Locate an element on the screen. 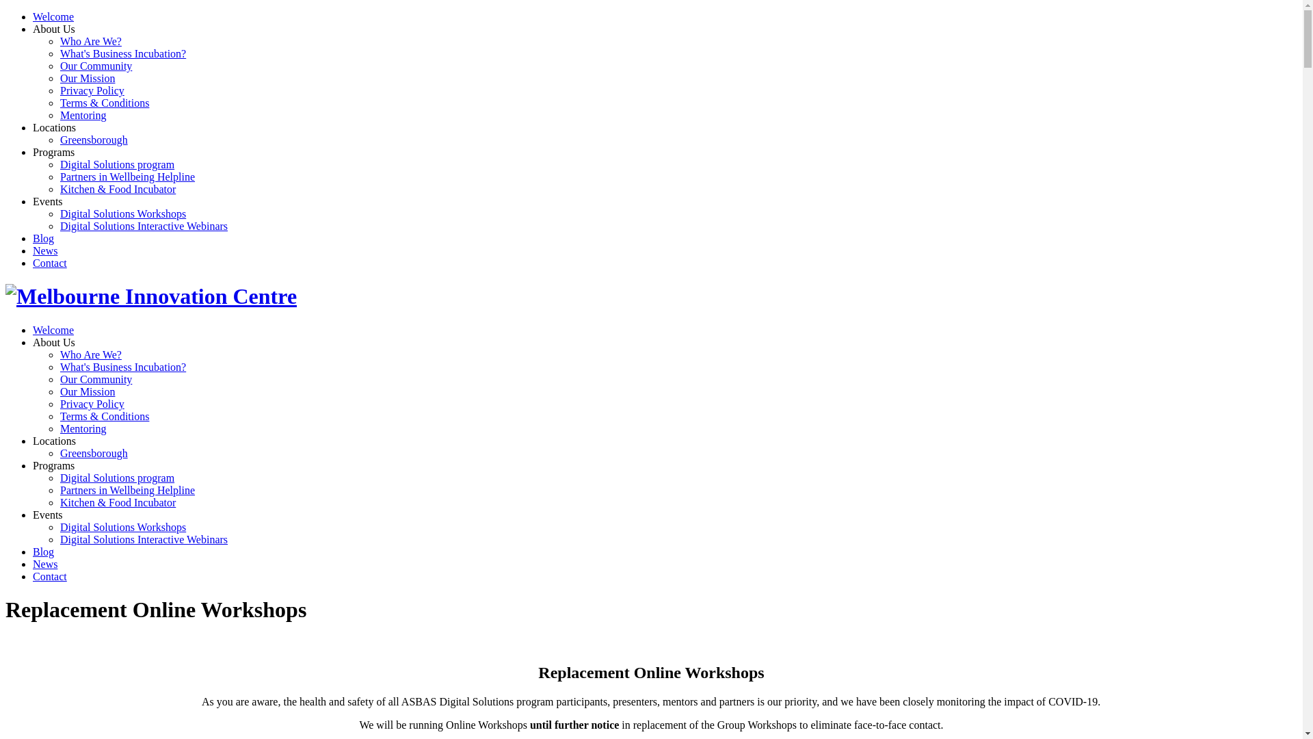  Our Mission is located at coordinates (88, 78).